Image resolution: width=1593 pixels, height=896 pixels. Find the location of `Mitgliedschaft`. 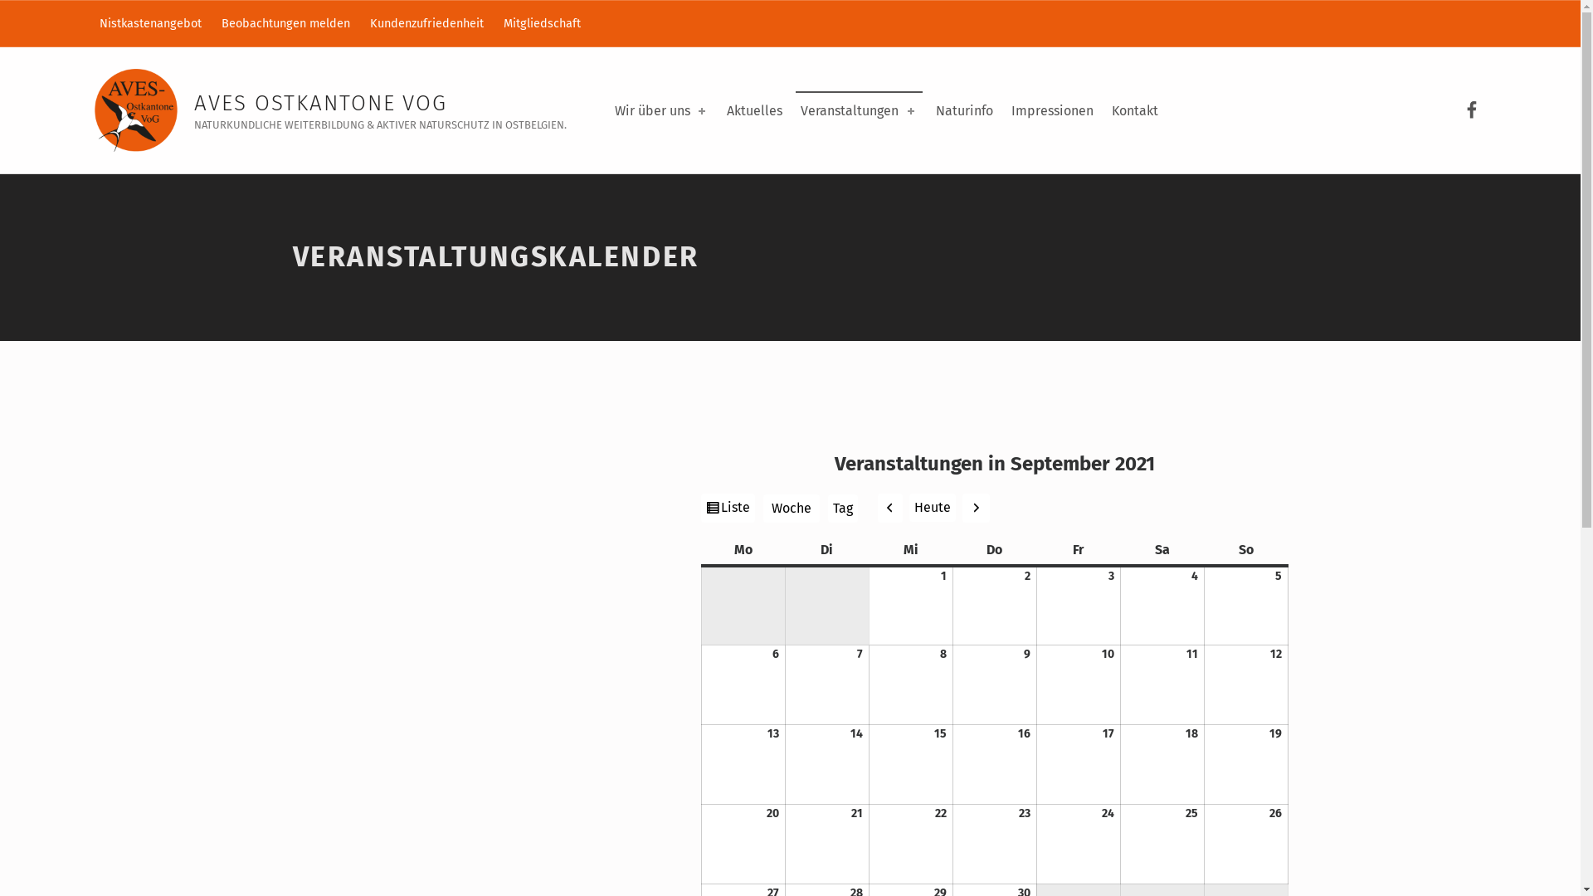

Mitgliedschaft is located at coordinates (542, 23).